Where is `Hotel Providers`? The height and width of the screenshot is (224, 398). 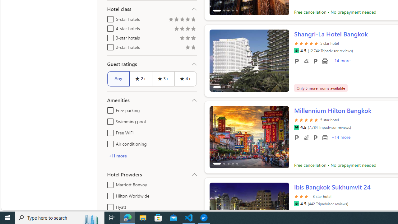 Hotel Providers is located at coordinates (152, 174).